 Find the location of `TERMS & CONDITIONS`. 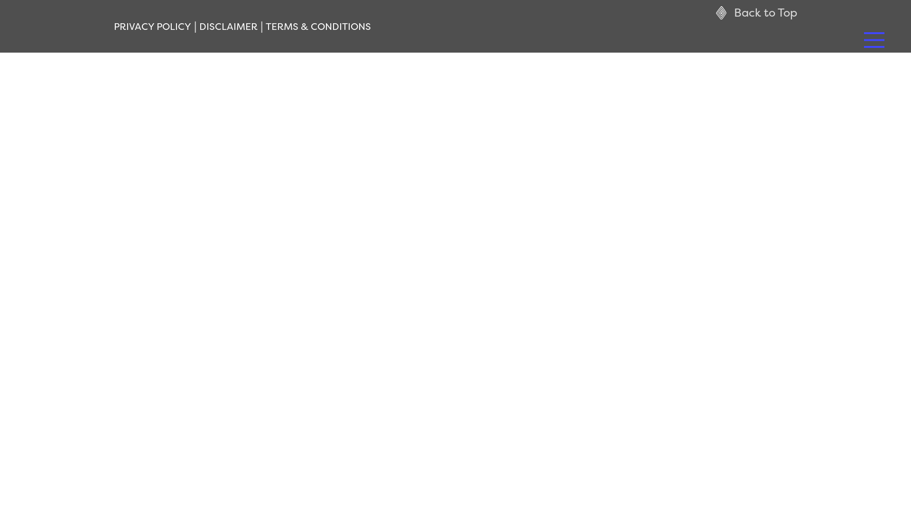

TERMS & CONDITIONS is located at coordinates (318, 27).